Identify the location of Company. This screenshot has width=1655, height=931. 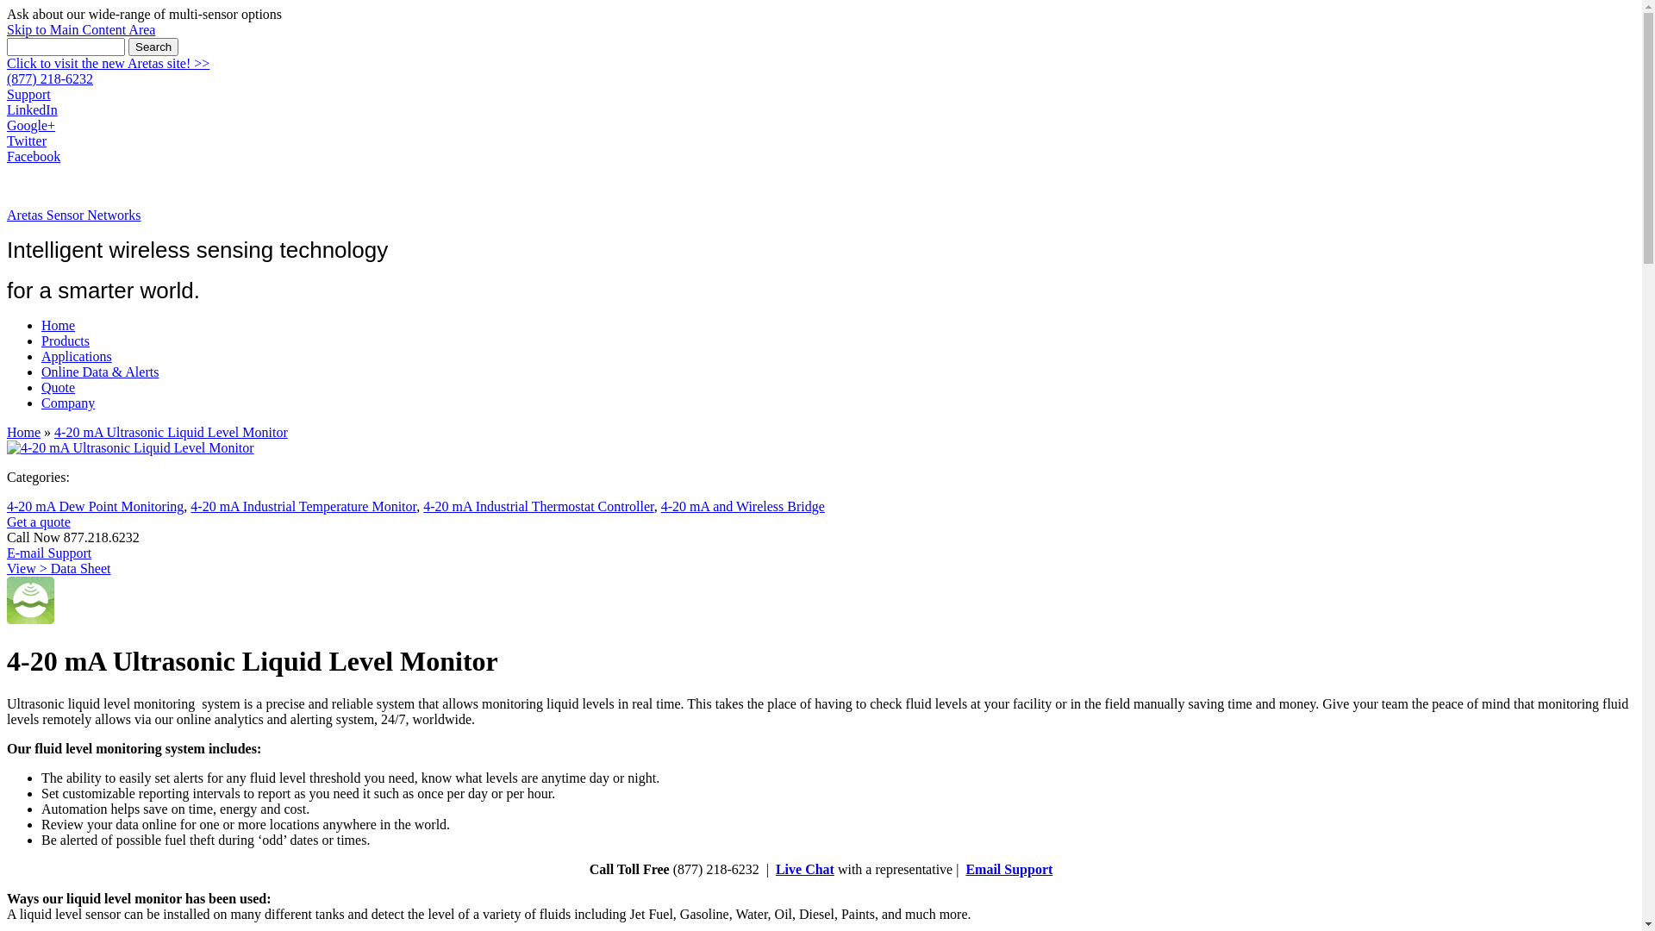
(68, 403).